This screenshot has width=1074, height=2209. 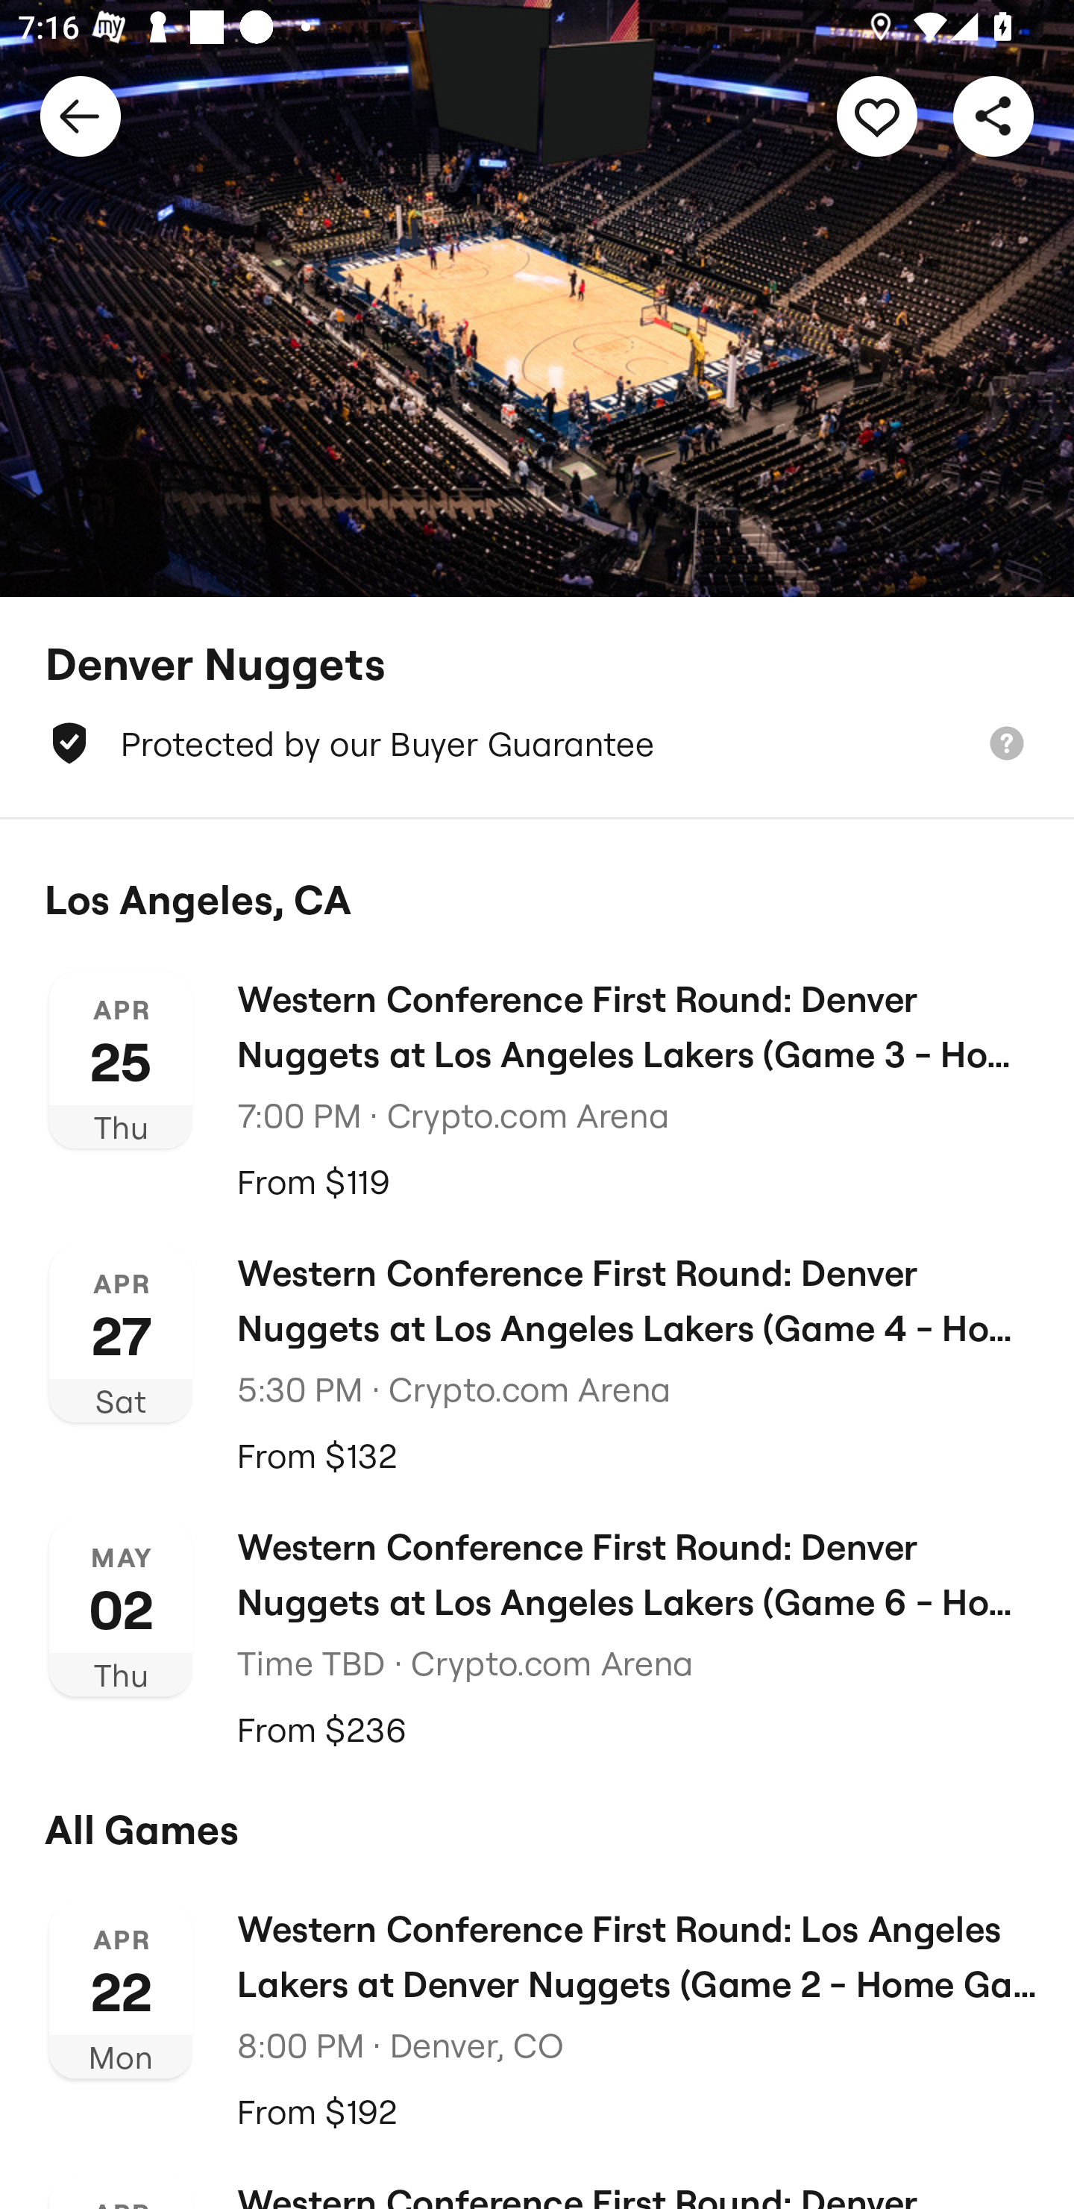 I want to click on Share this performer, so click(x=993, y=115).